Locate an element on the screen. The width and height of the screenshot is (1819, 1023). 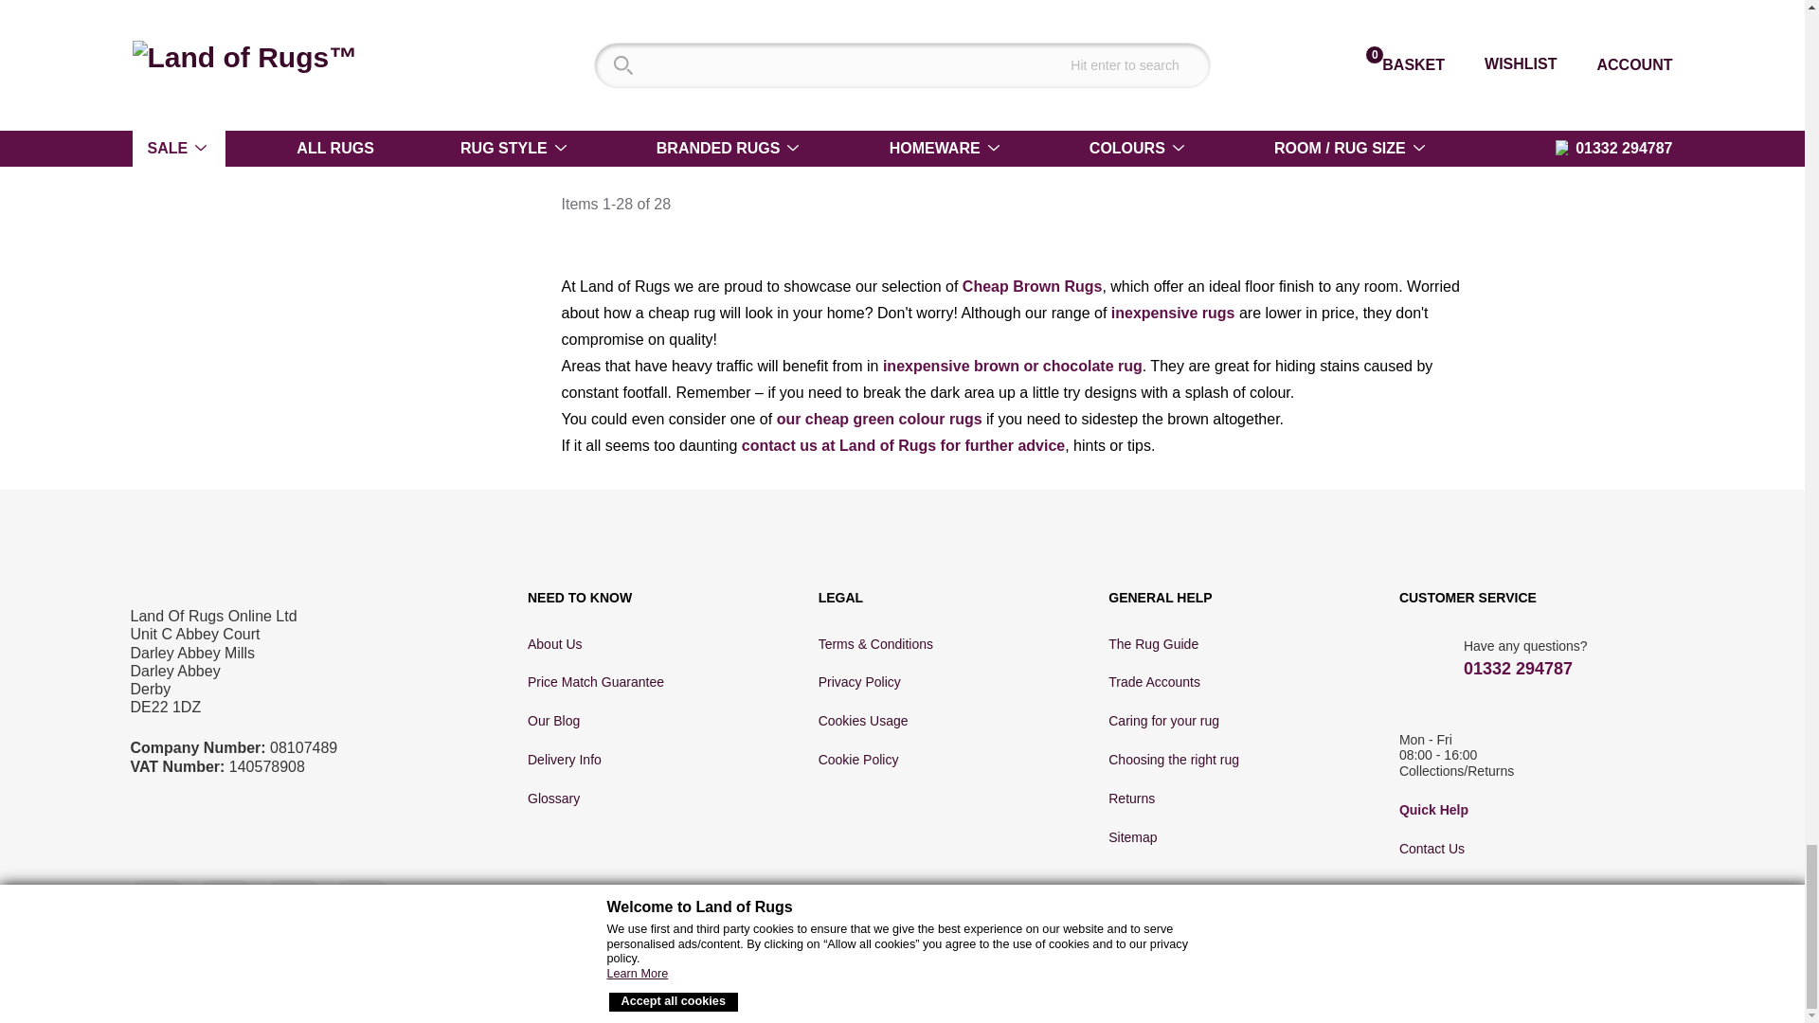
Klarna is located at coordinates (1601, 987).